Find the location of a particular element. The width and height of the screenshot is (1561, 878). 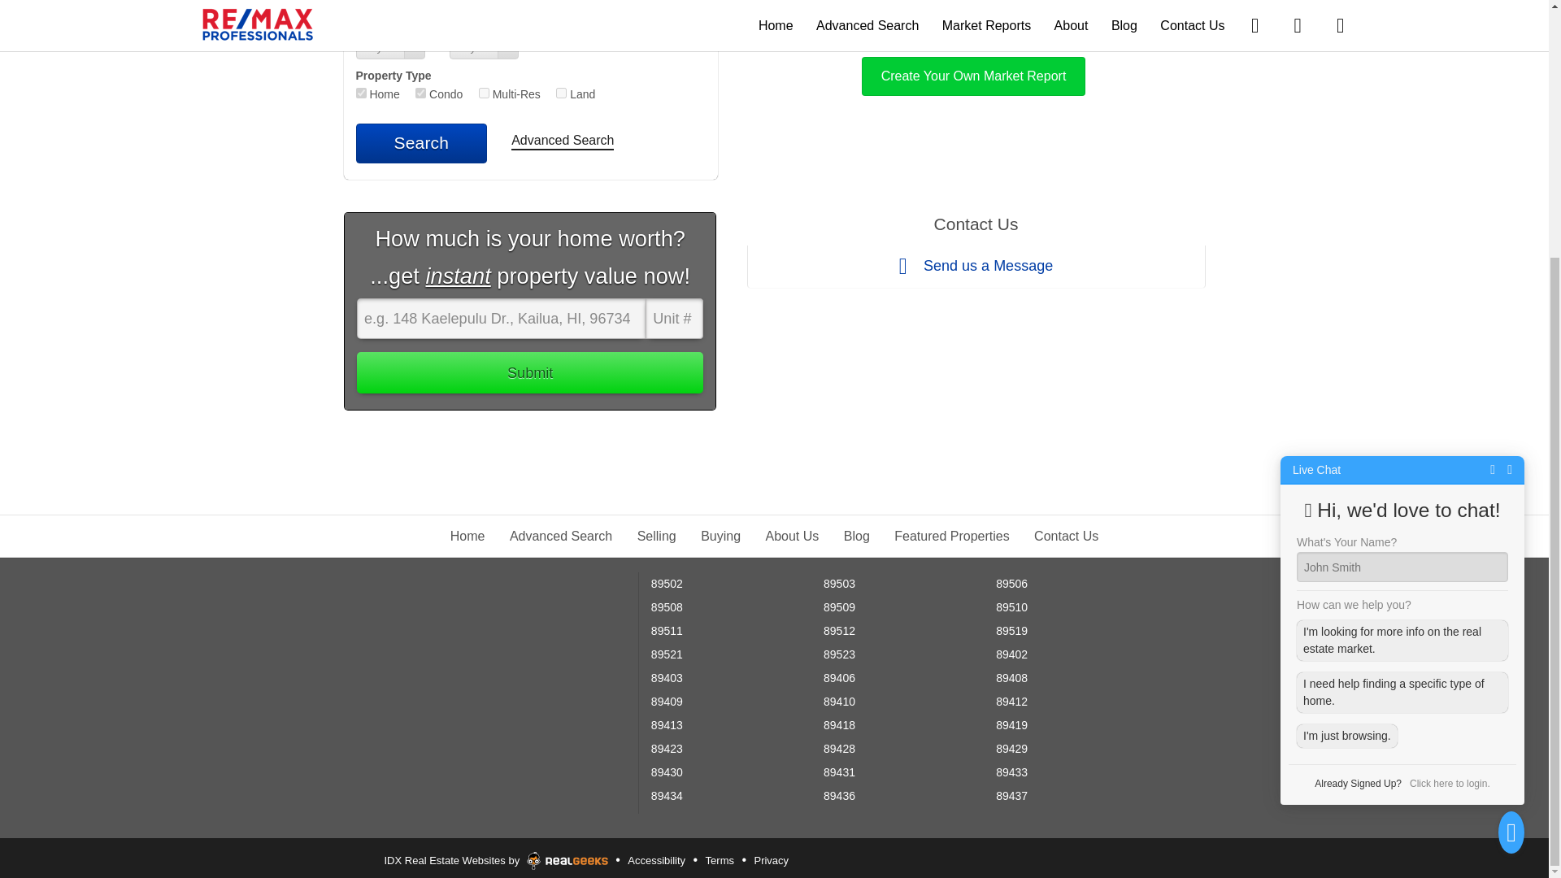

Advanced Search is located at coordinates (563, 141).